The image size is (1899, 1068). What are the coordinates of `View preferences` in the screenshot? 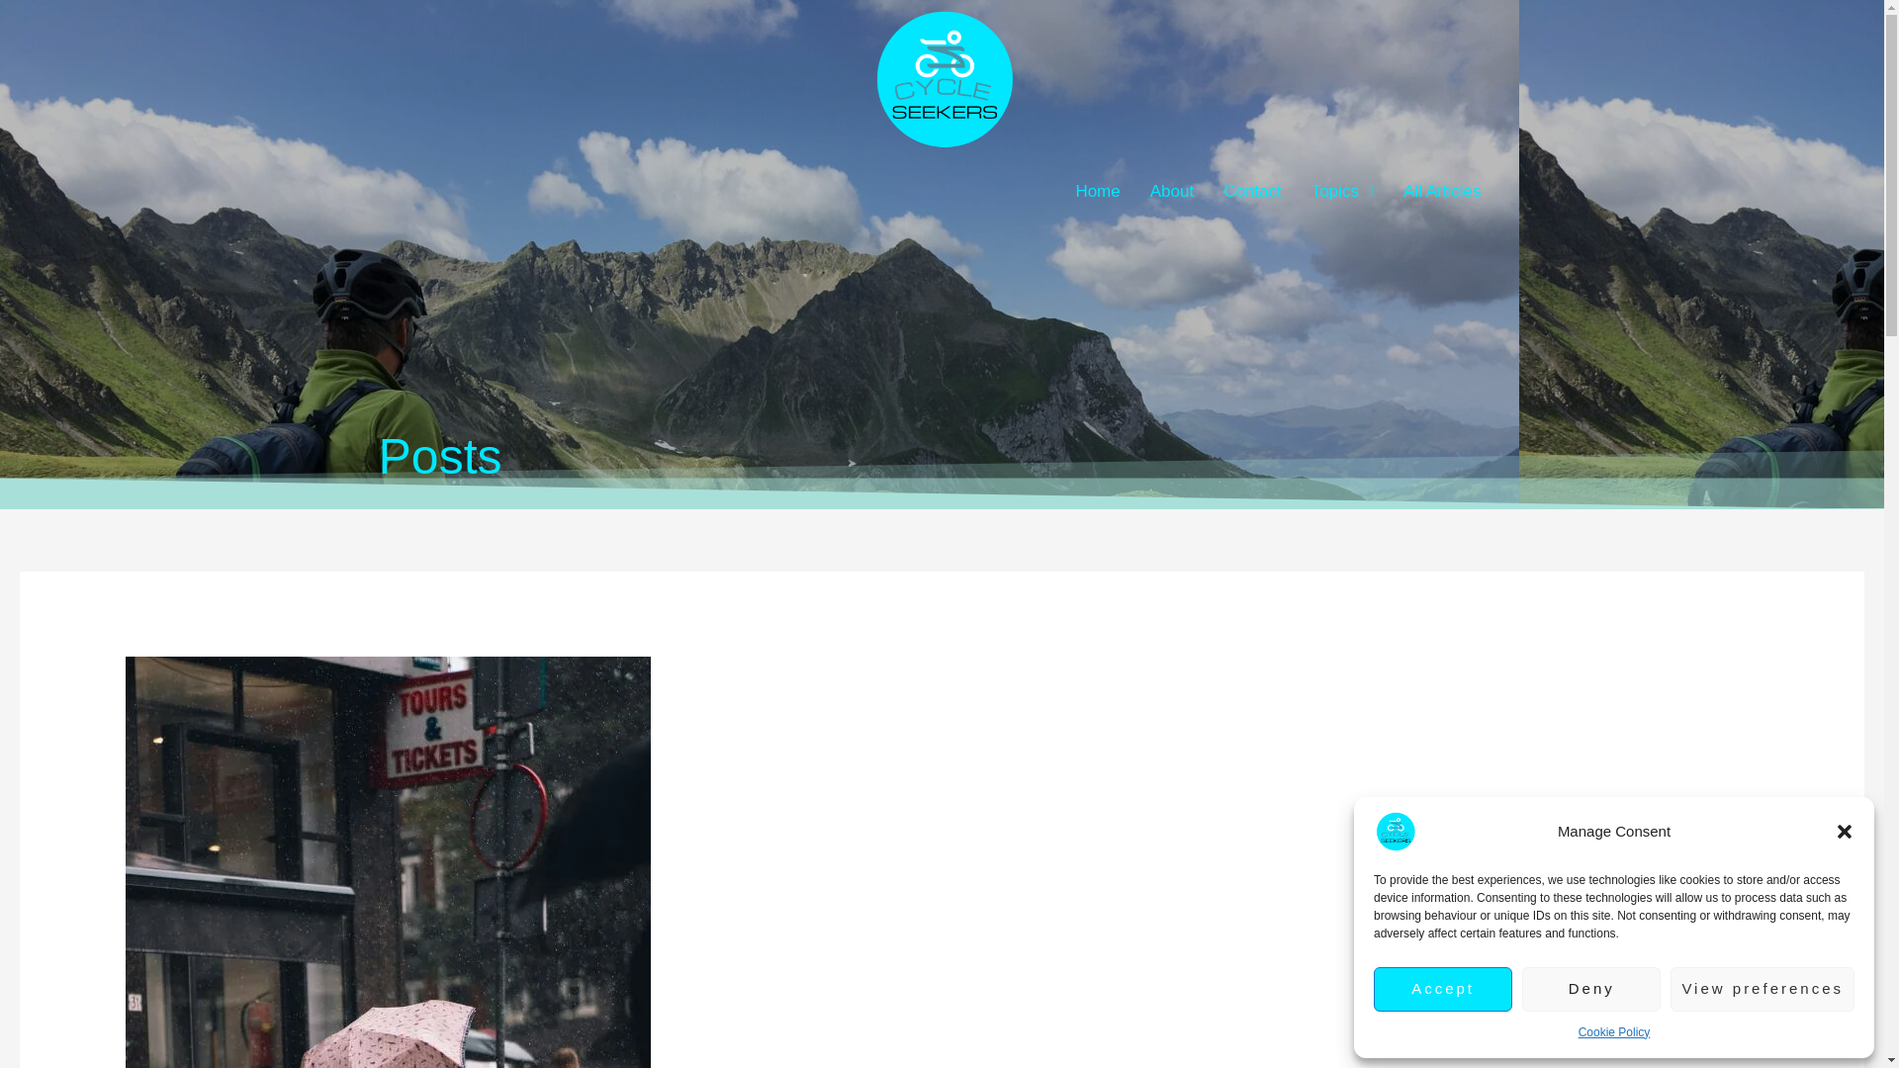 It's located at (1763, 989).